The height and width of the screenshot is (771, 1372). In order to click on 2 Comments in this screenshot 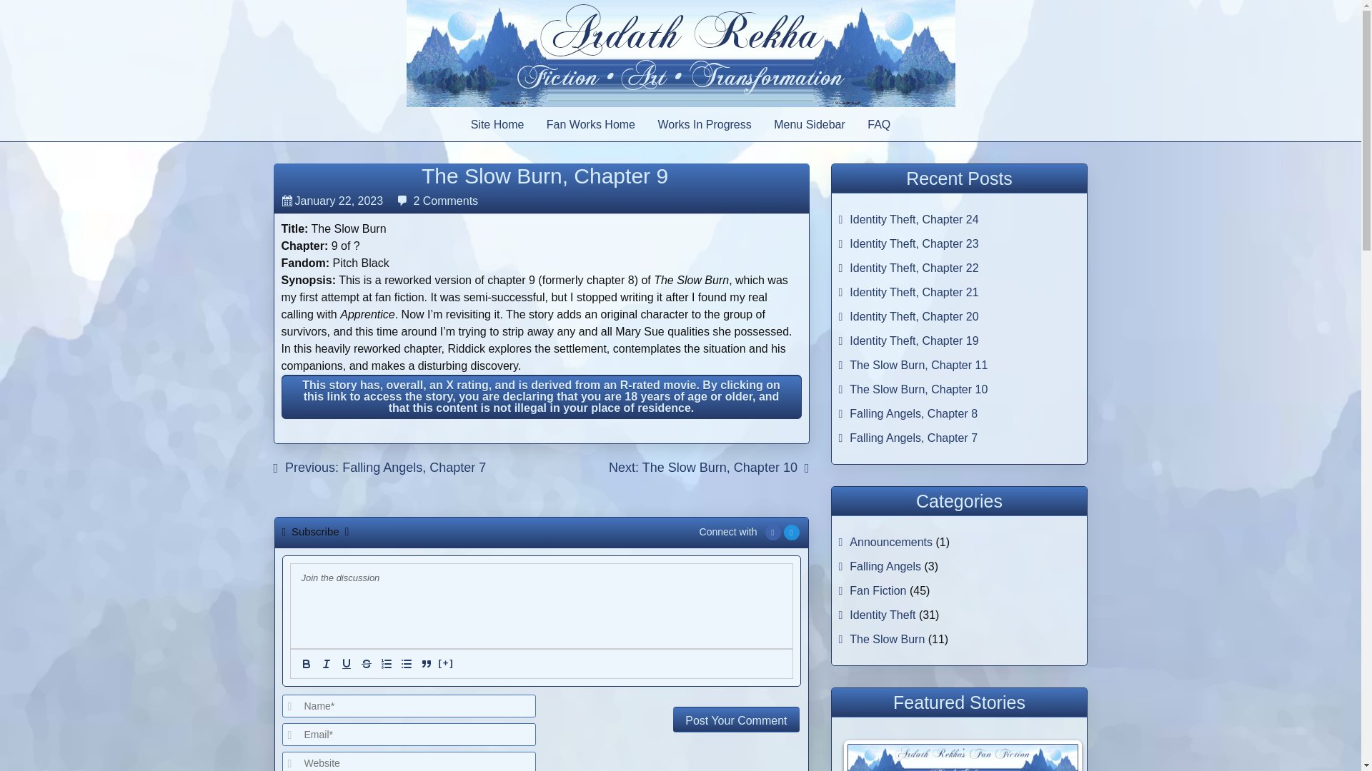, I will do `click(444, 201)`.